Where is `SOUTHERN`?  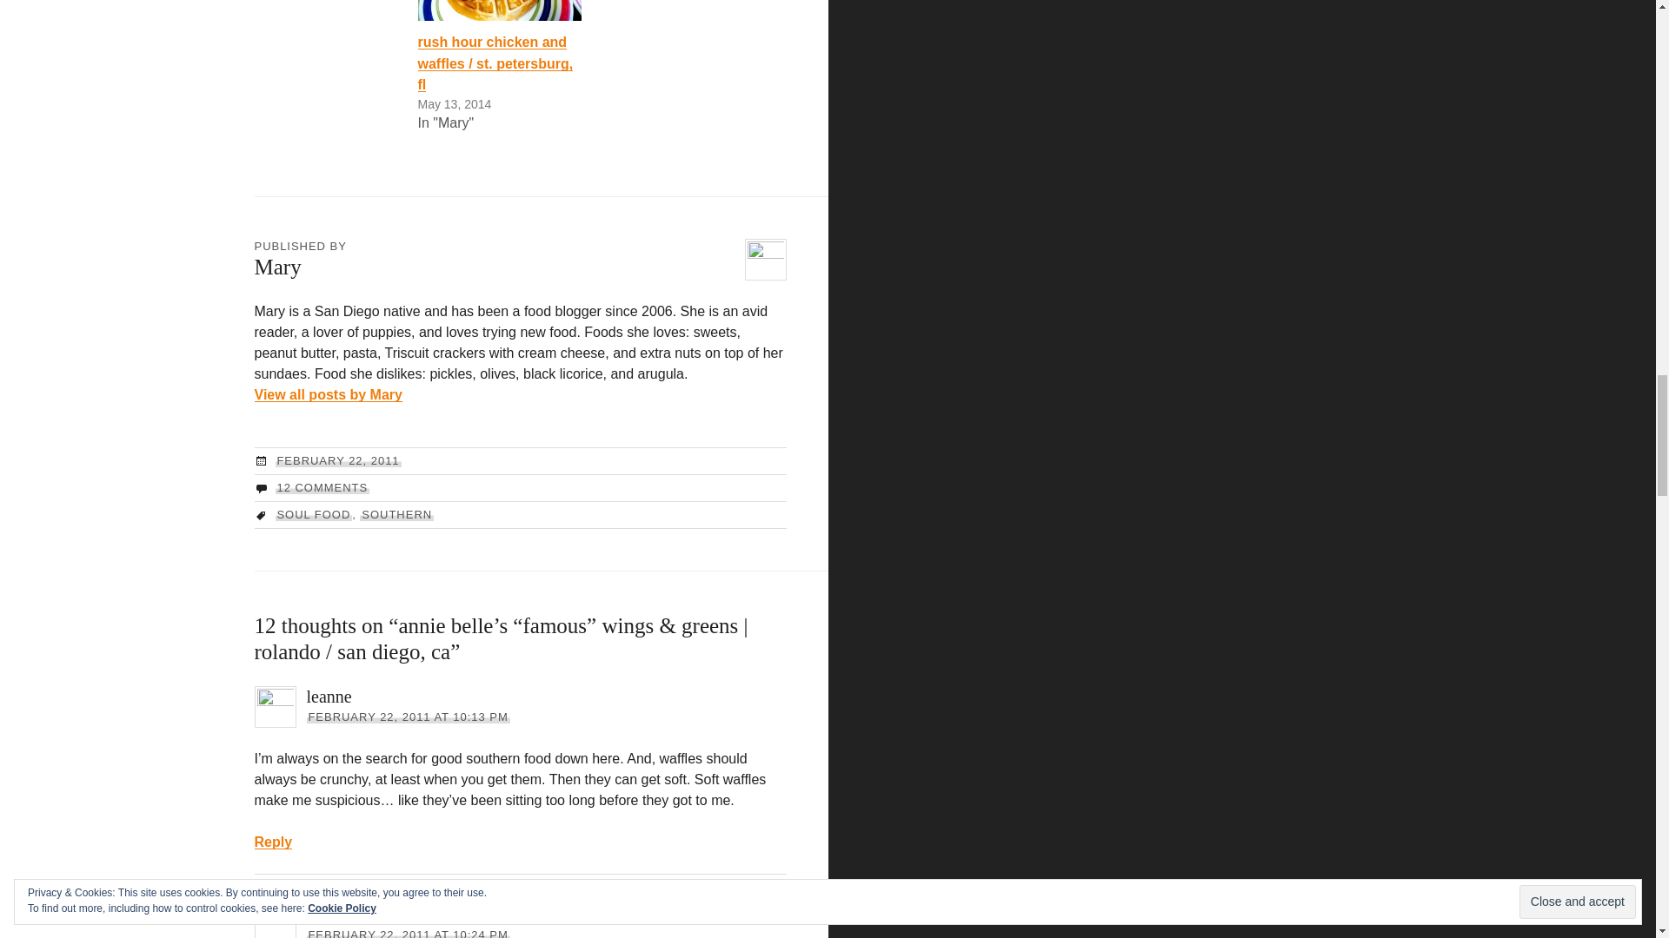 SOUTHERN is located at coordinates (396, 514).